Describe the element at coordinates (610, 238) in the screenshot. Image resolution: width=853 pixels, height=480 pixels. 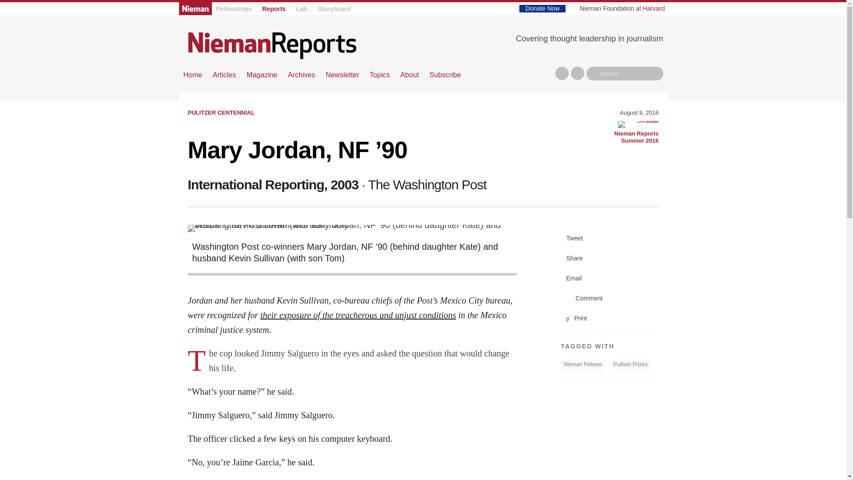
I see `Tweet` at that location.